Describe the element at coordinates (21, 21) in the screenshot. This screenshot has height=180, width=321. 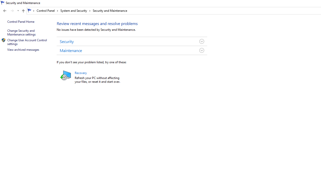
I see `Control Panel Home` at that location.